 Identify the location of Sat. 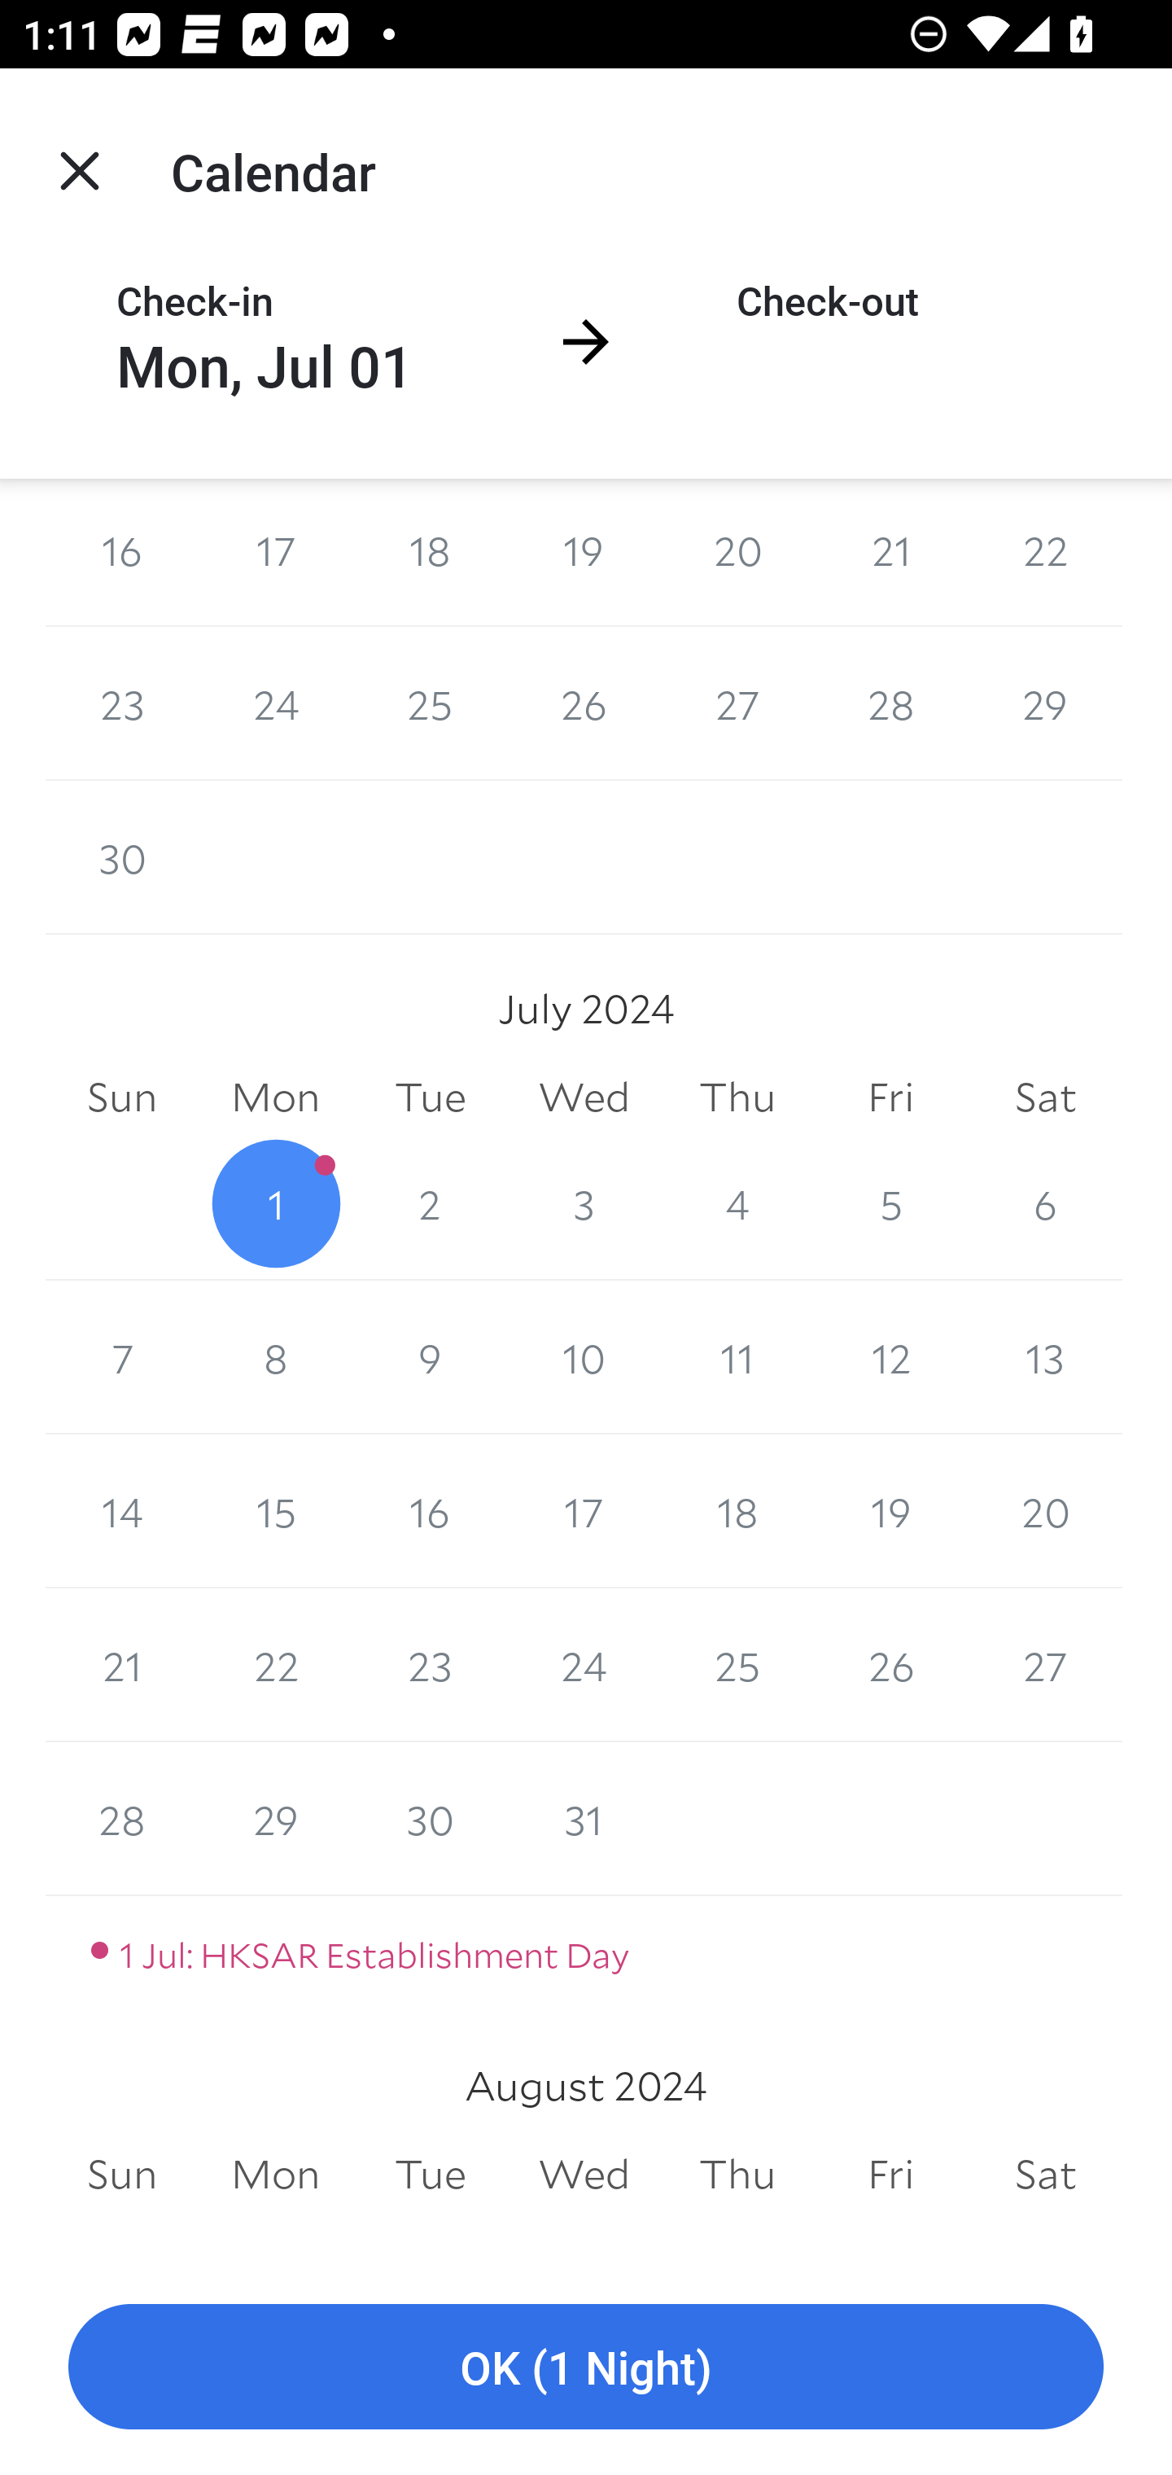
(1045, 2174).